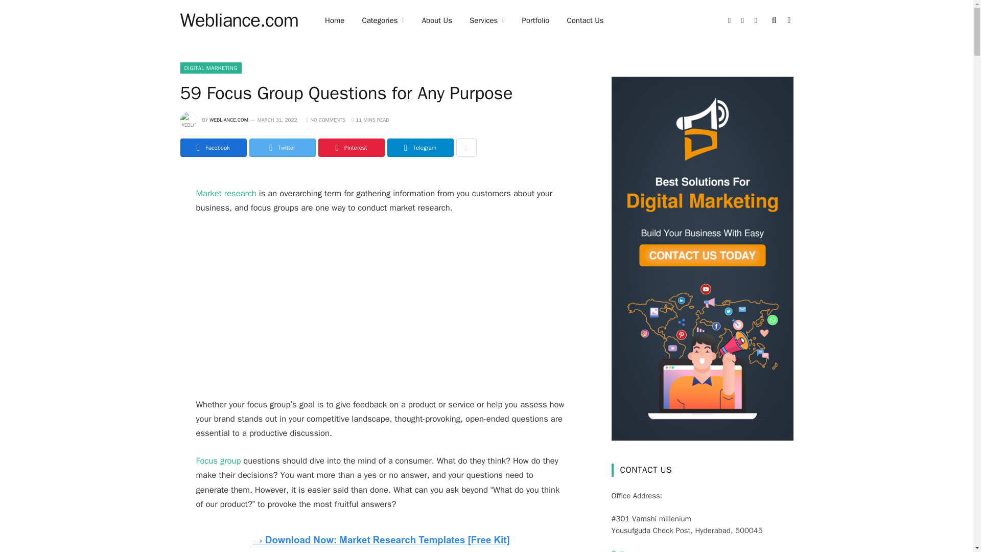 Image resolution: width=981 pixels, height=552 pixels. Describe the element at coordinates (437, 20) in the screenshot. I see `About Us` at that location.